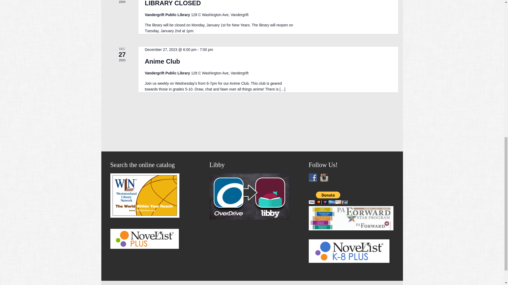 The image size is (508, 285). I want to click on Follow Us on Instagram, so click(324, 177).